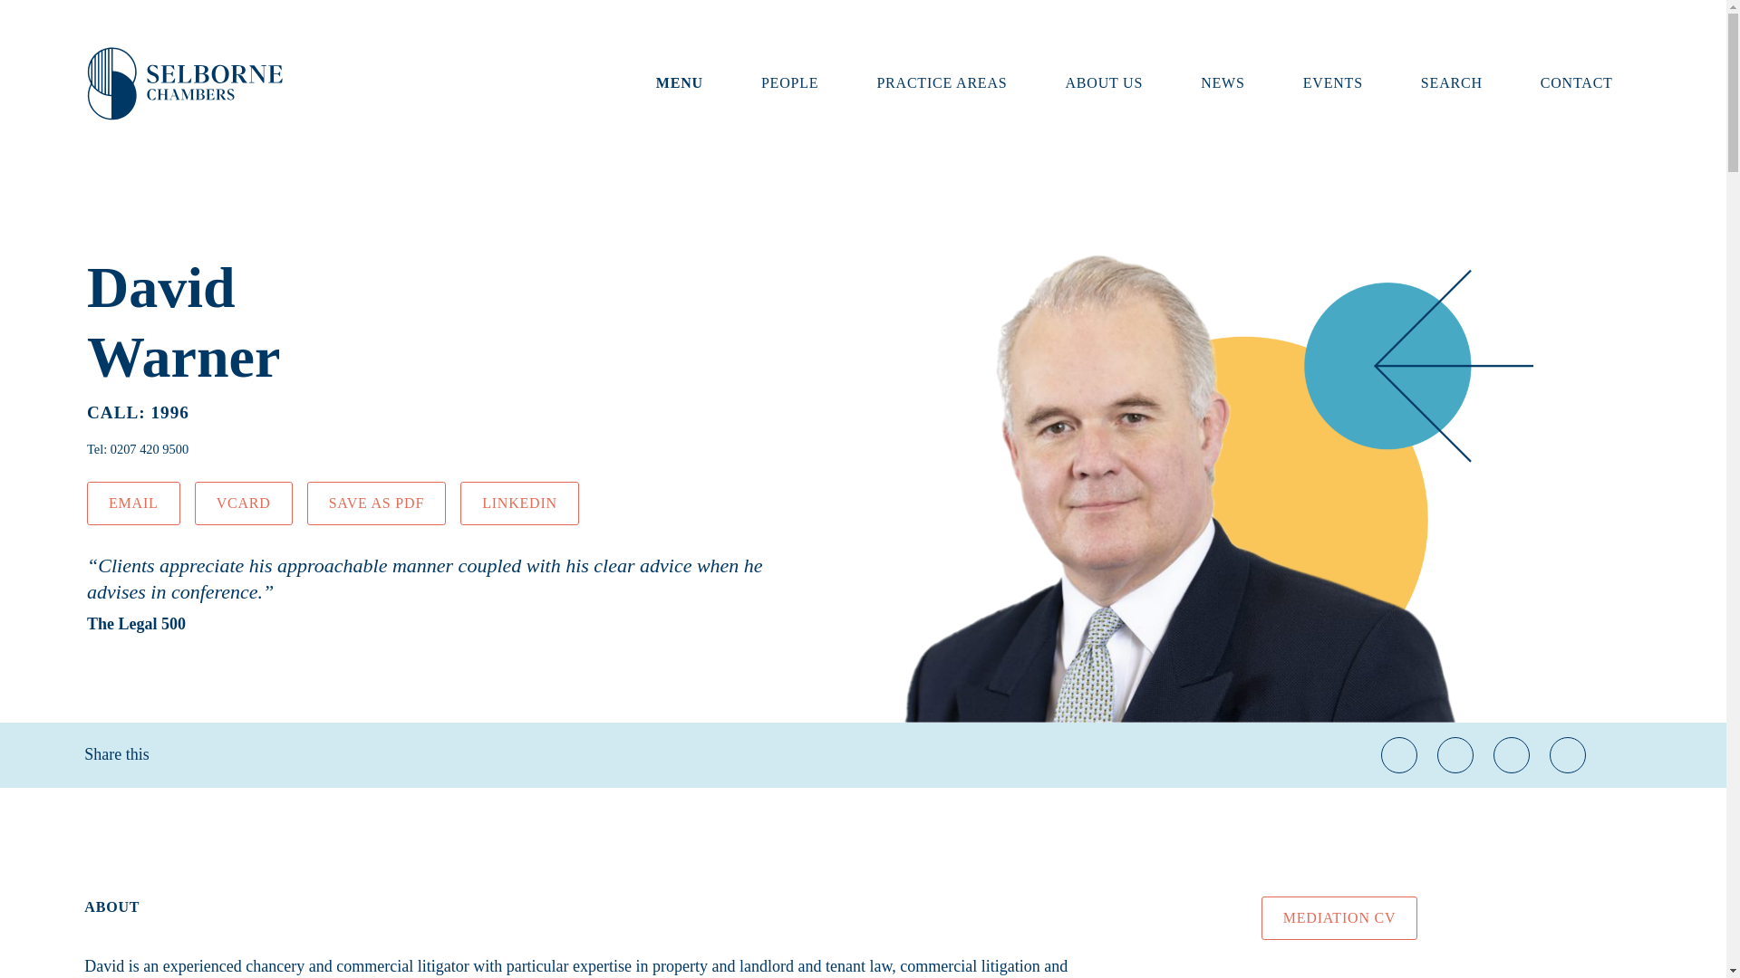 The image size is (1740, 978). I want to click on NEWS, so click(1223, 83).